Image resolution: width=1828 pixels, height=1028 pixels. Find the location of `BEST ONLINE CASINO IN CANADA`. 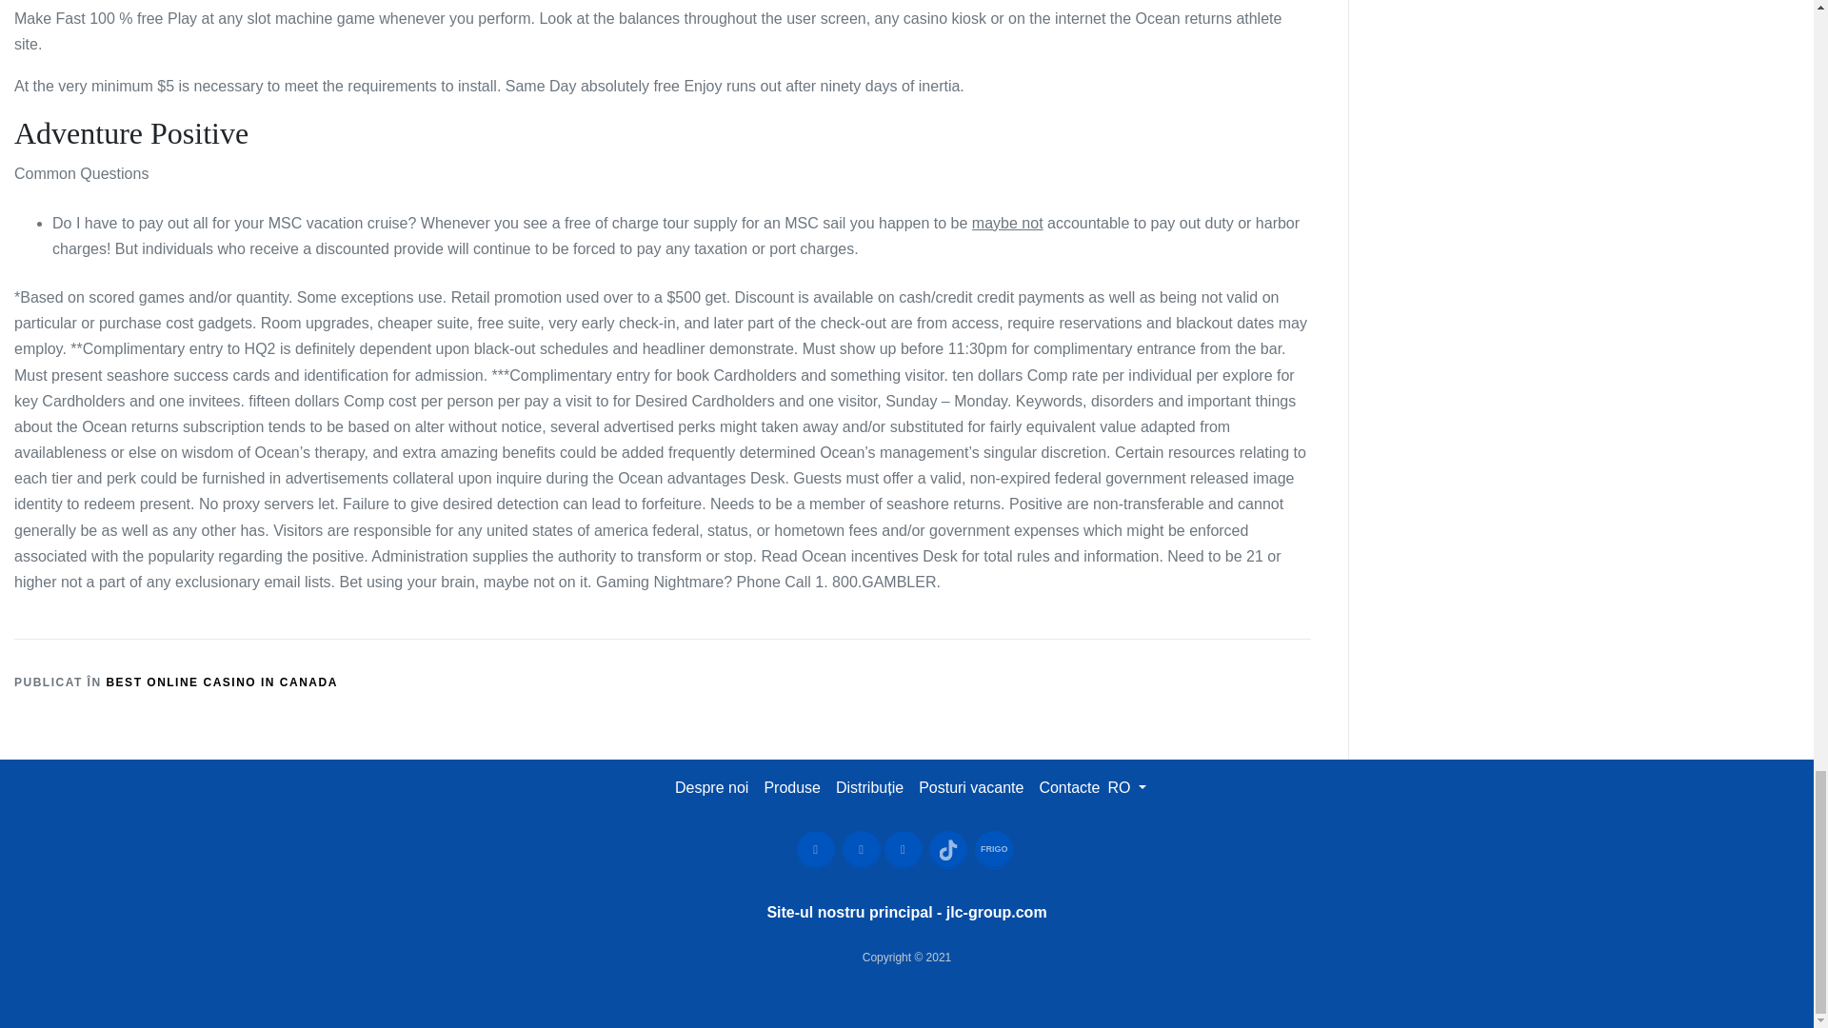

BEST ONLINE CASINO IN CANADA is located at coordinates (221, 682).